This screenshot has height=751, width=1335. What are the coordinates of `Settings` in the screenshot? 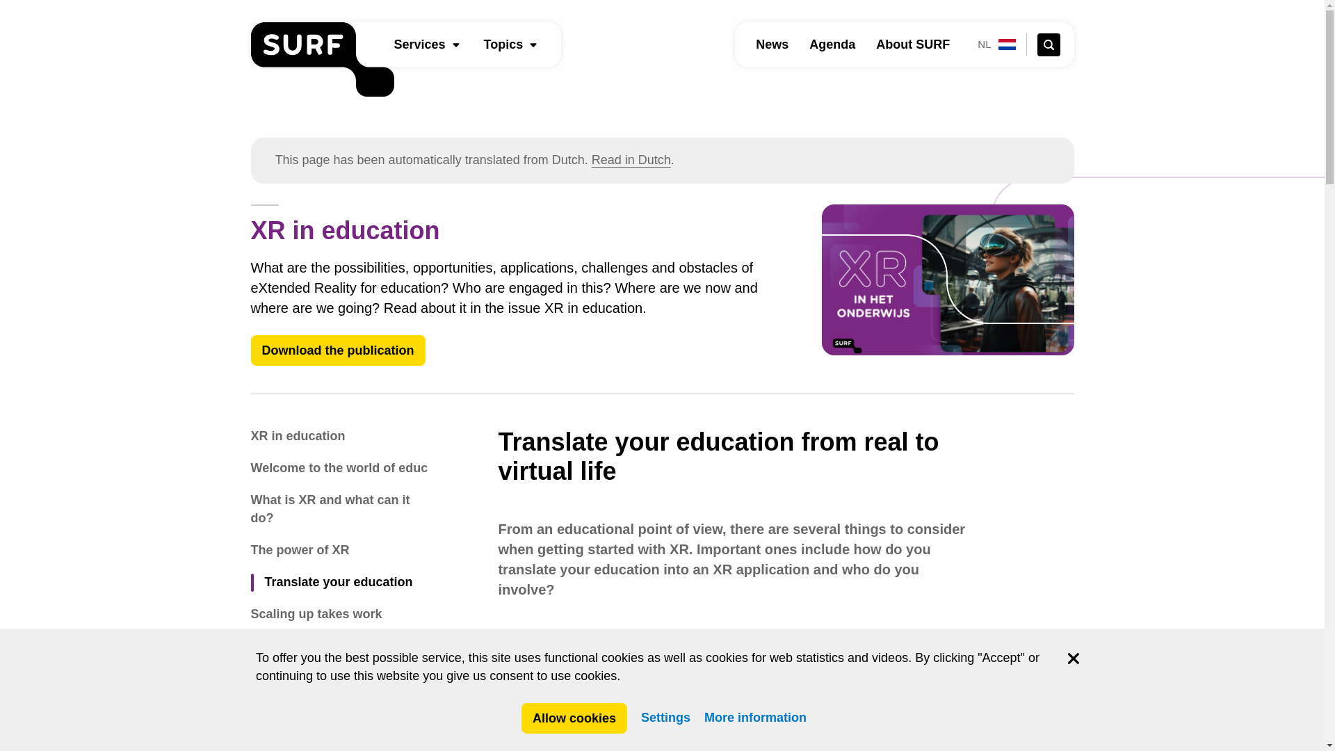 It's located at (665, 718).